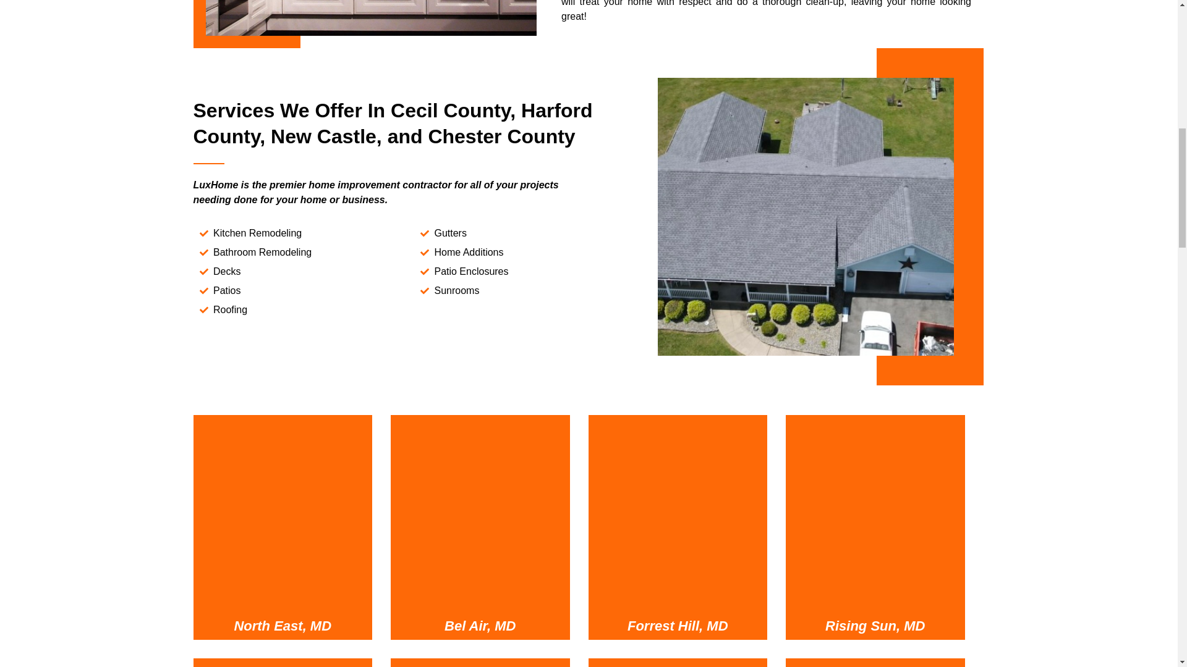 Image resolution: width=1187 pixels, height=667 pixels. What do you see at coordinates (678, 666) in the screenshot?
I see `Chesapeake City, MD` at bounding box center [678, 666].